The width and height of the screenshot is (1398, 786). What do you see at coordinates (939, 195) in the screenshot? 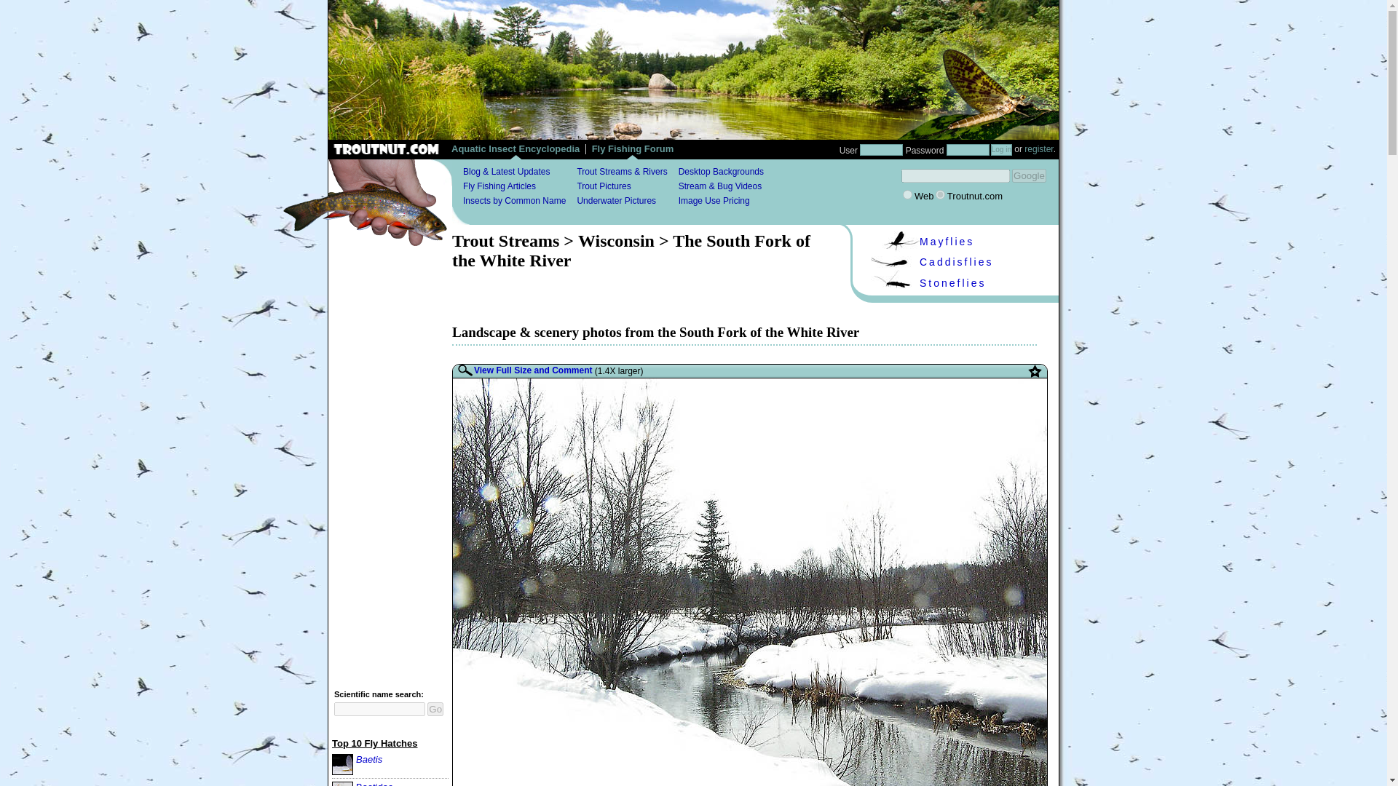
I see `Troutnut.com` at bounding box center [939, 195].